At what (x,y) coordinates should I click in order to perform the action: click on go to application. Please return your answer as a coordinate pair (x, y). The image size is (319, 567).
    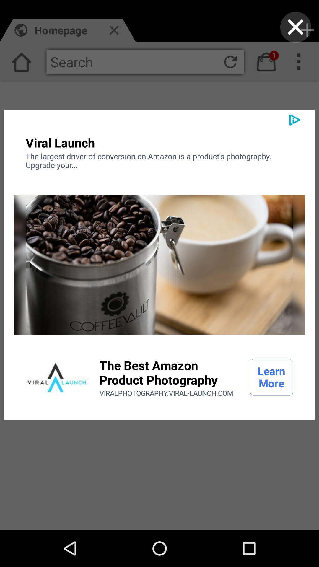
    Looking at the image, I should click on (57, 377).